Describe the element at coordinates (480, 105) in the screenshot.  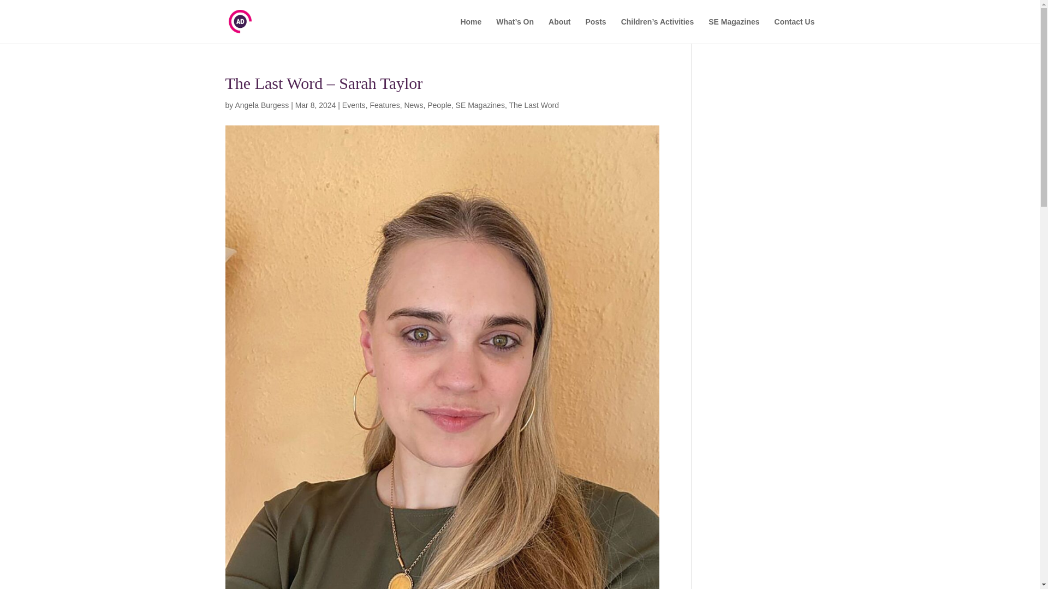
I see `SE Magazines` at that location.